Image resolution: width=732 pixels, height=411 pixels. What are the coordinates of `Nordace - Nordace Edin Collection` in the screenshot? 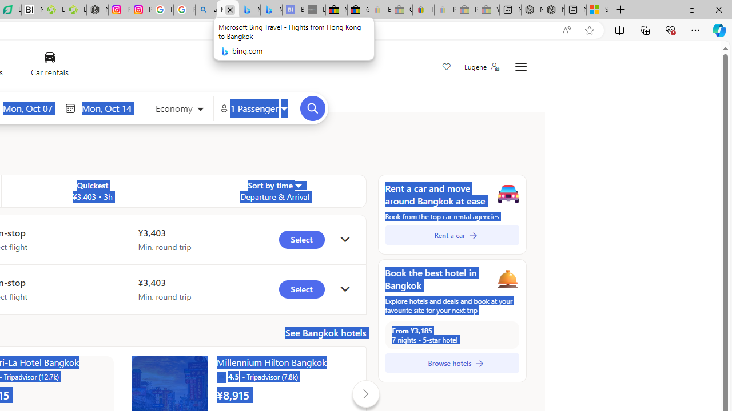 It's located at (97, 10).